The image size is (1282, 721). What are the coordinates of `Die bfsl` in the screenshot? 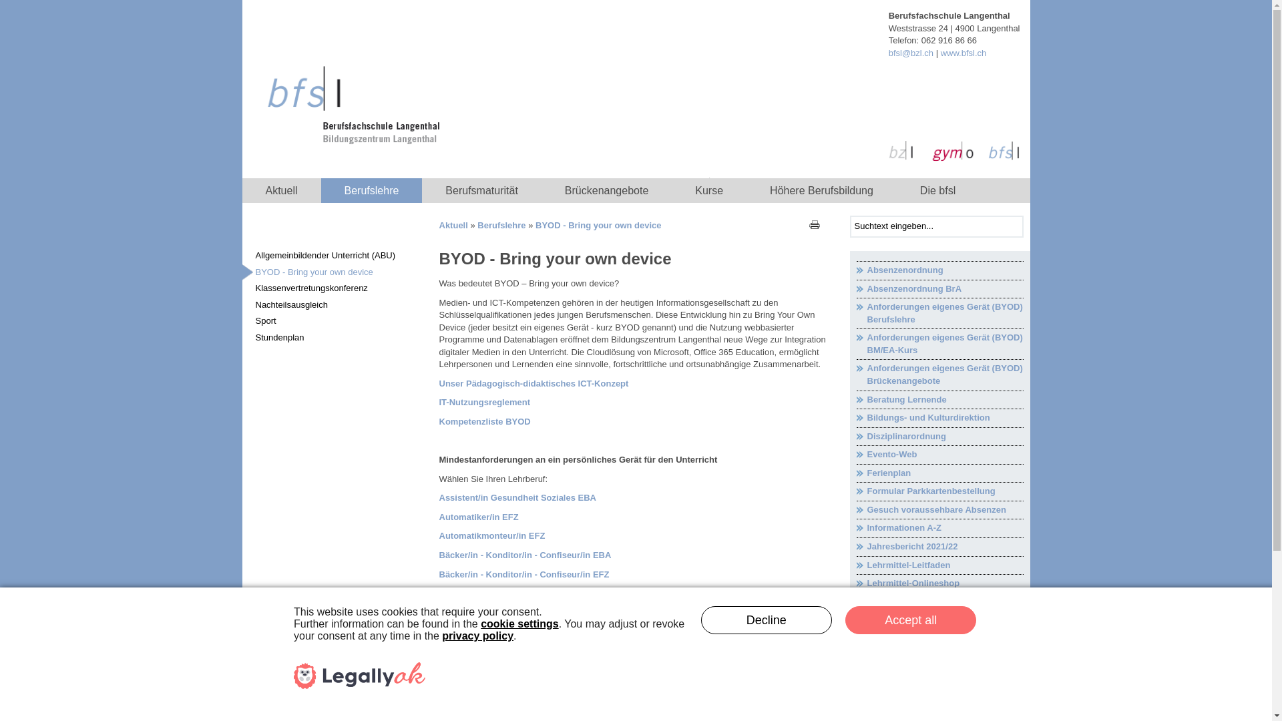 It's located at (937, 191).